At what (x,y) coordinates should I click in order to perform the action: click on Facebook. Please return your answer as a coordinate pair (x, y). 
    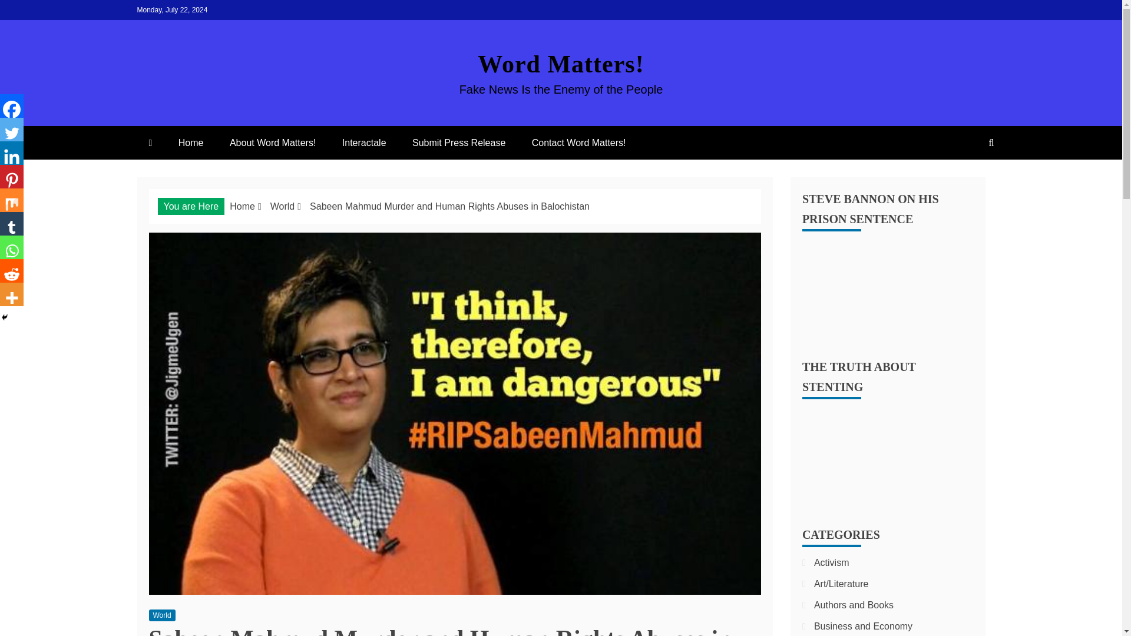
    Looking at the image, I should click on (12, 105).